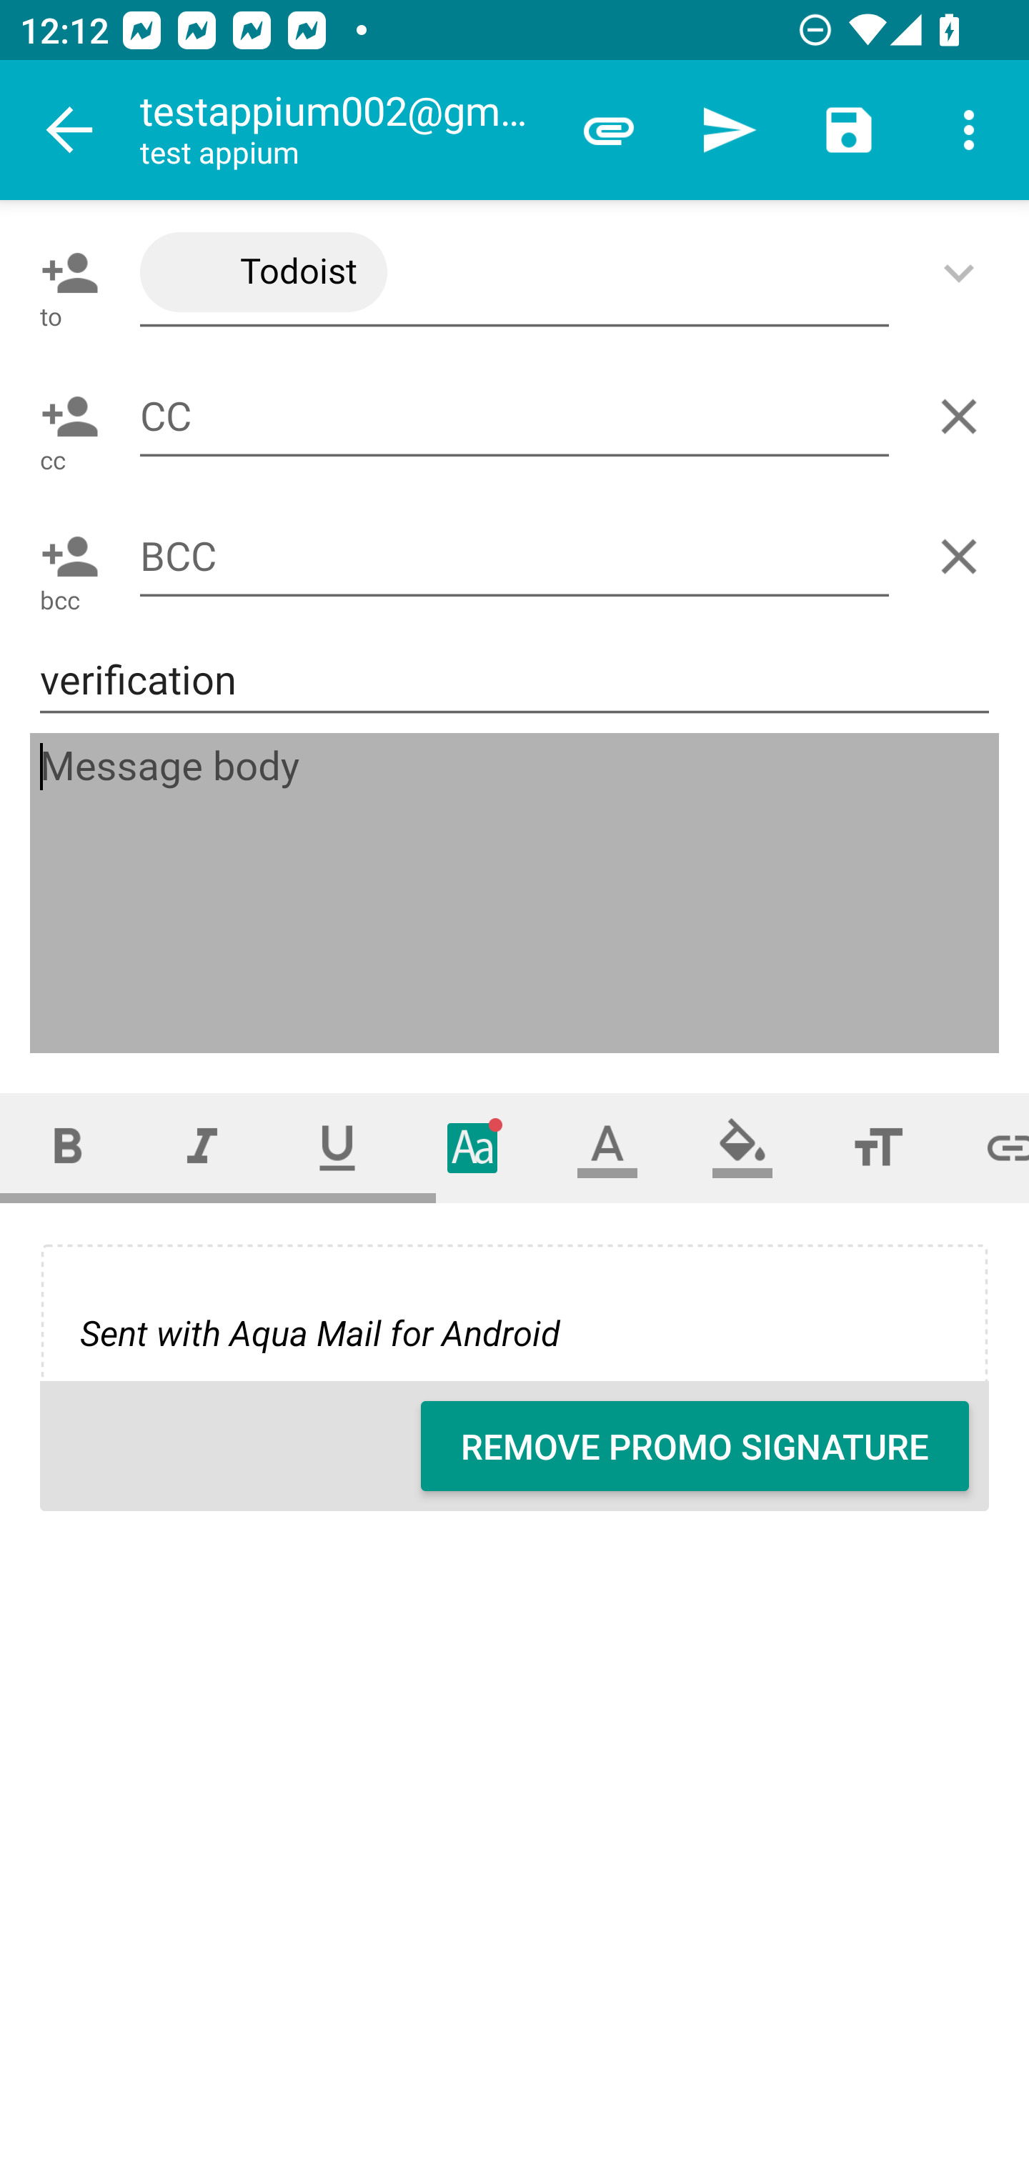 The image size is (1029, 2172). I want to click on Underline, so click(337, 1147).